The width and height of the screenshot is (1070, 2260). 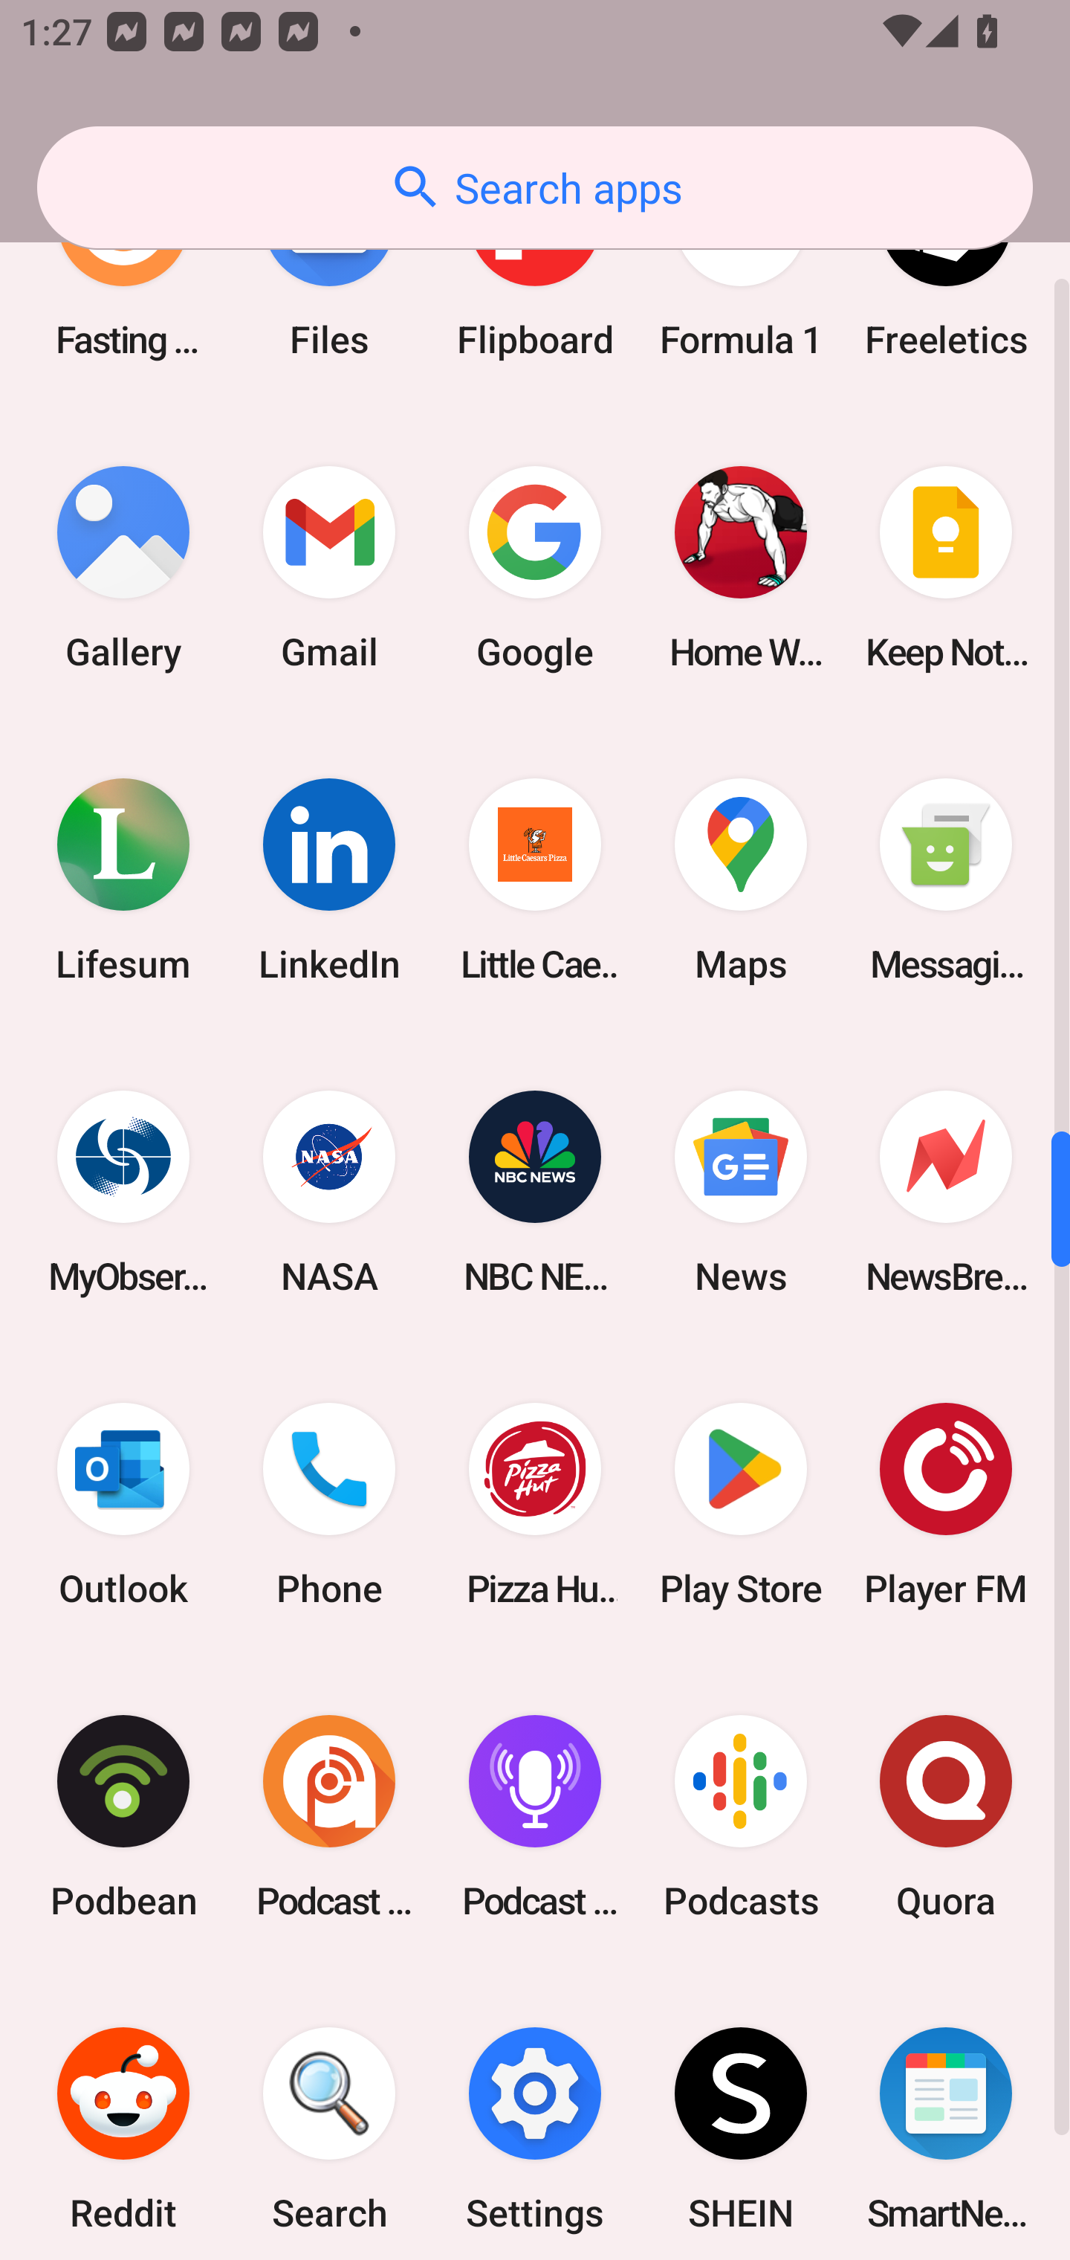 What do you see at coordinates (329, 566) in the screenshot?
I see `Gmail` at bounding box center [329, 566].